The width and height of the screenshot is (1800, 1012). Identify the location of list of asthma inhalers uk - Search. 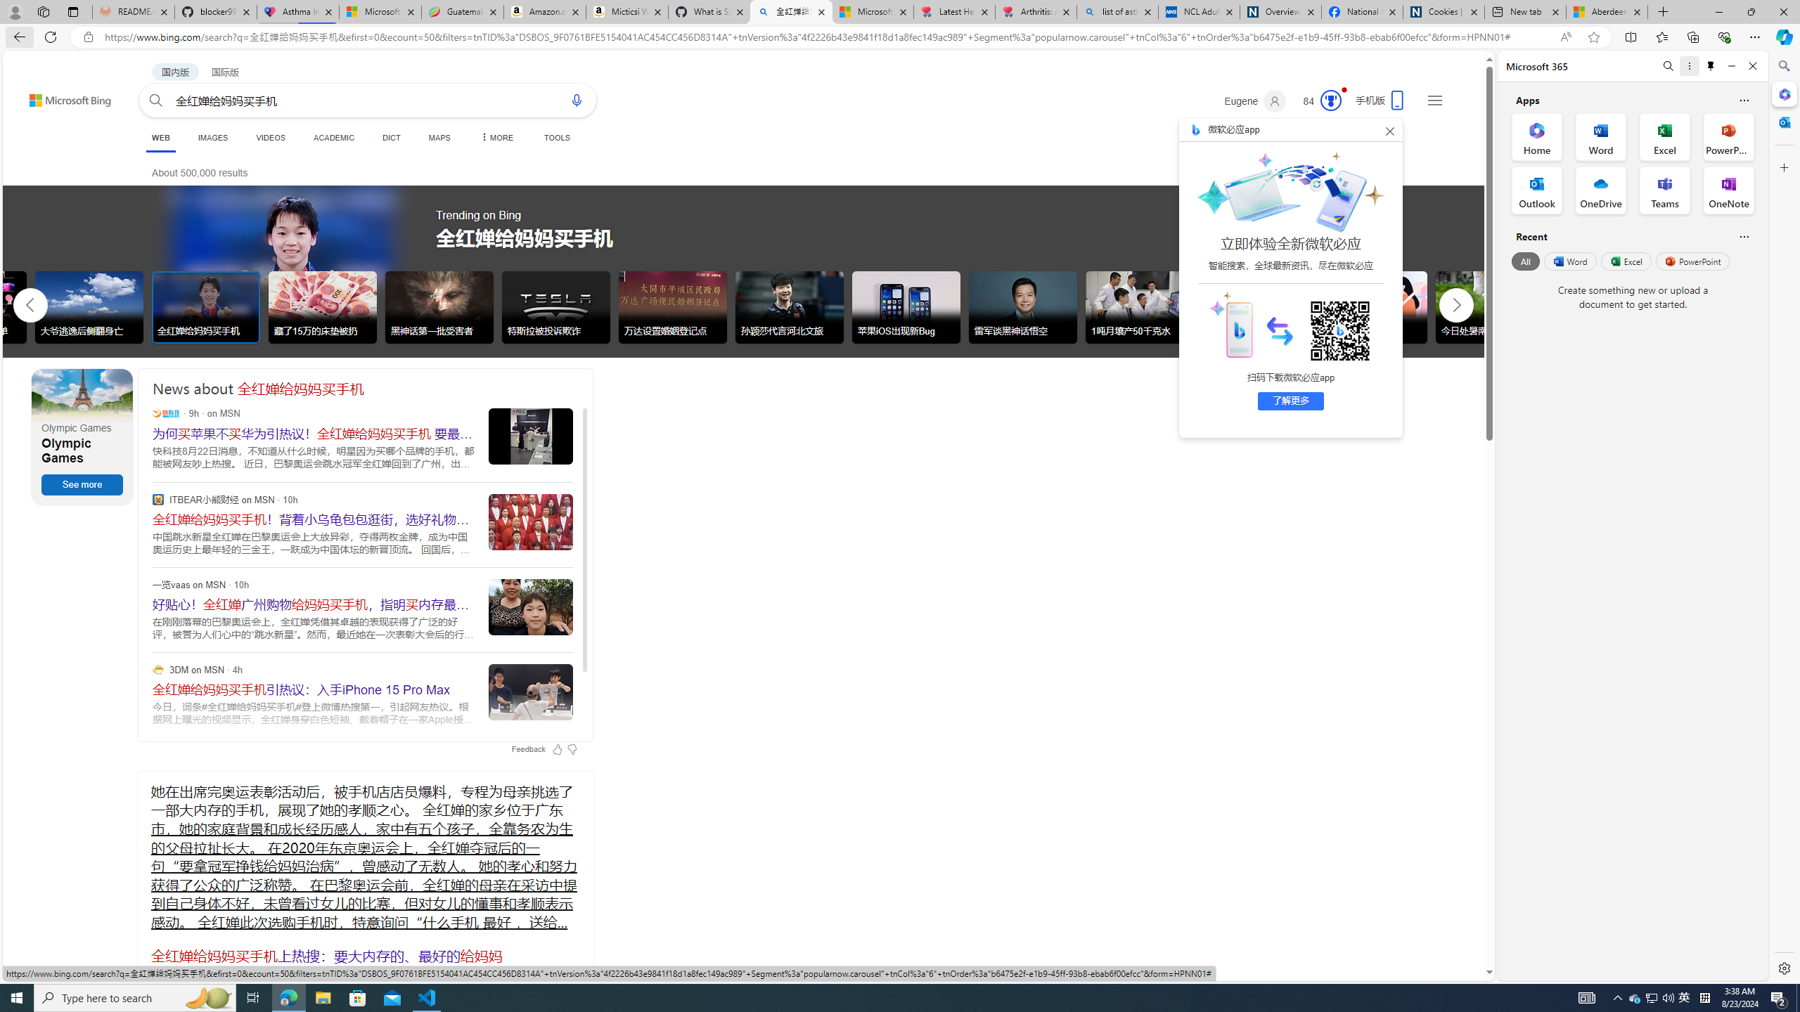
(1118, 12).